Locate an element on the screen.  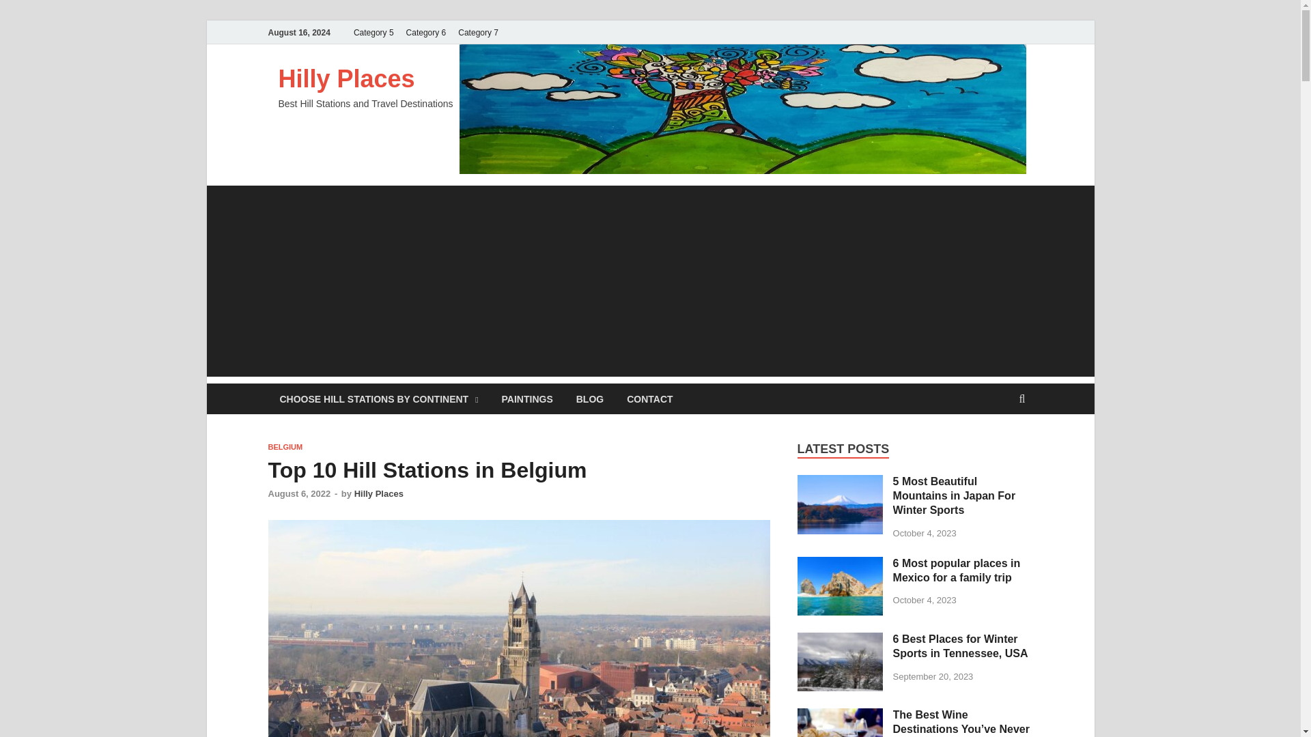
CHOOSE HILL STATIONS BY CONTINENT is located at coordinates (378, 399).